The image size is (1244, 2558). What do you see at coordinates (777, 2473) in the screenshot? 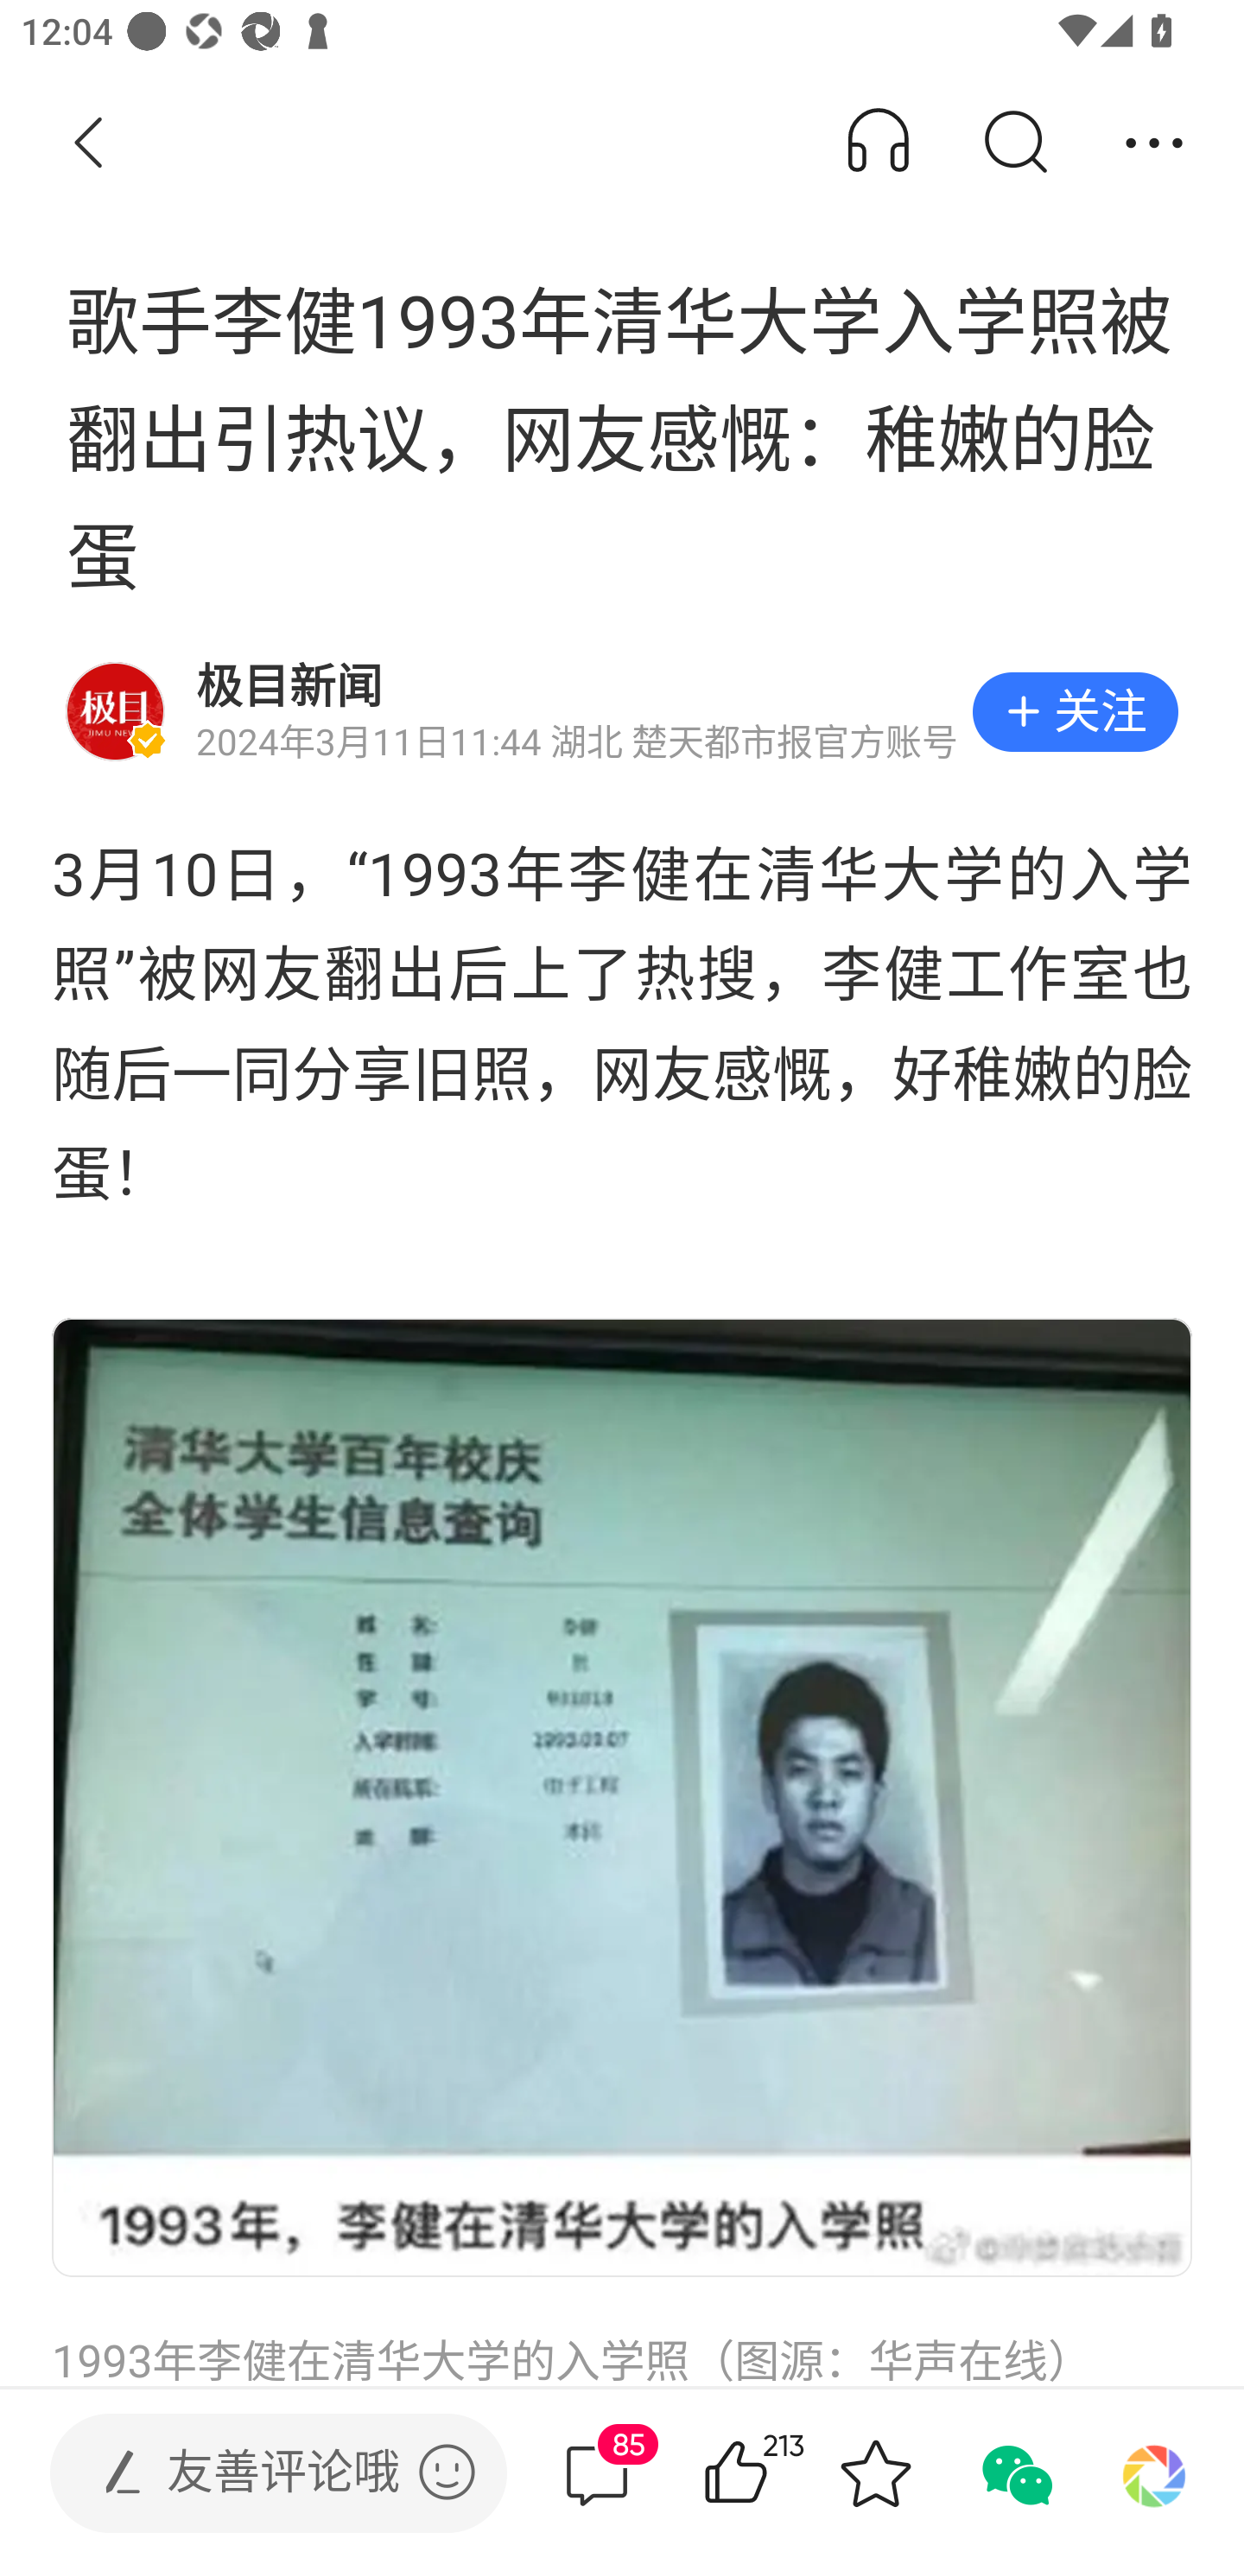
I see `213赞` at bounding box center [777, 2473].